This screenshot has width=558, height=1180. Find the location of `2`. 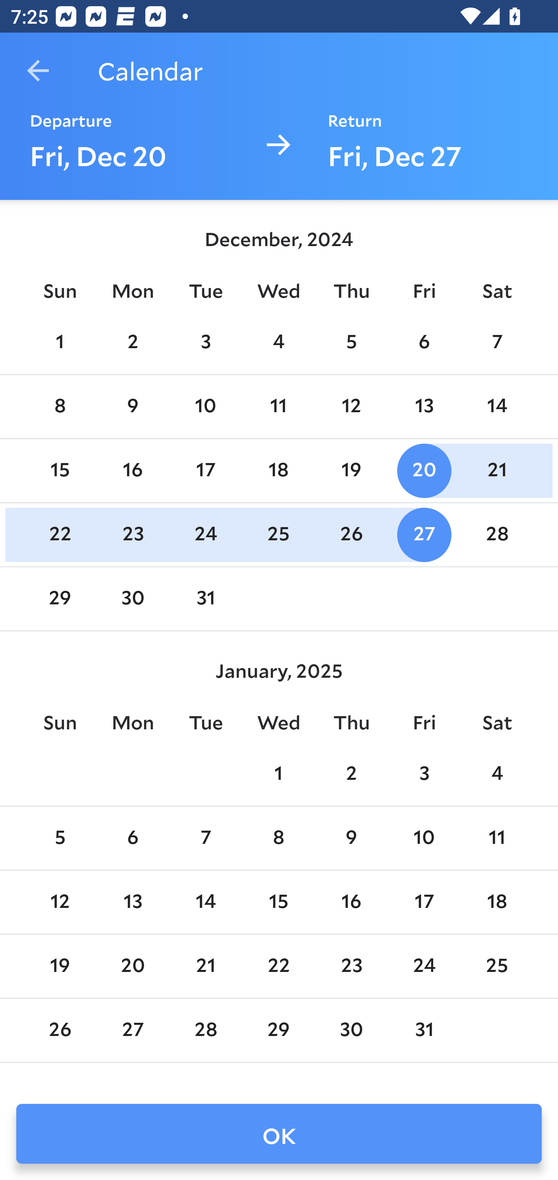

2 is located at coordinates (351, 774).